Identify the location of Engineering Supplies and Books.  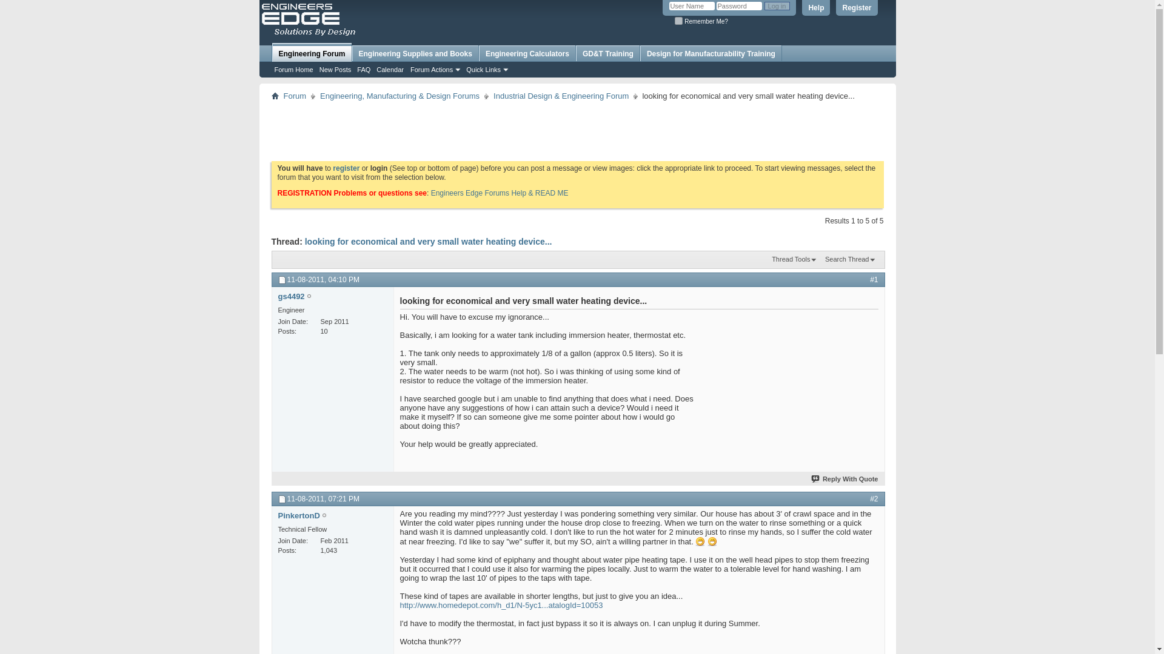
(415, 53).